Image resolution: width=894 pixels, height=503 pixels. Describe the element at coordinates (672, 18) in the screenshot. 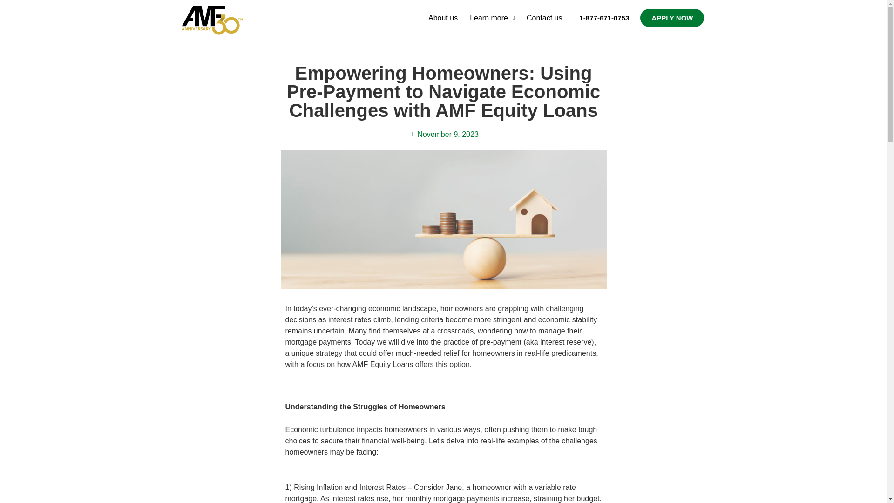

I see `APPLY NOW` at that location.